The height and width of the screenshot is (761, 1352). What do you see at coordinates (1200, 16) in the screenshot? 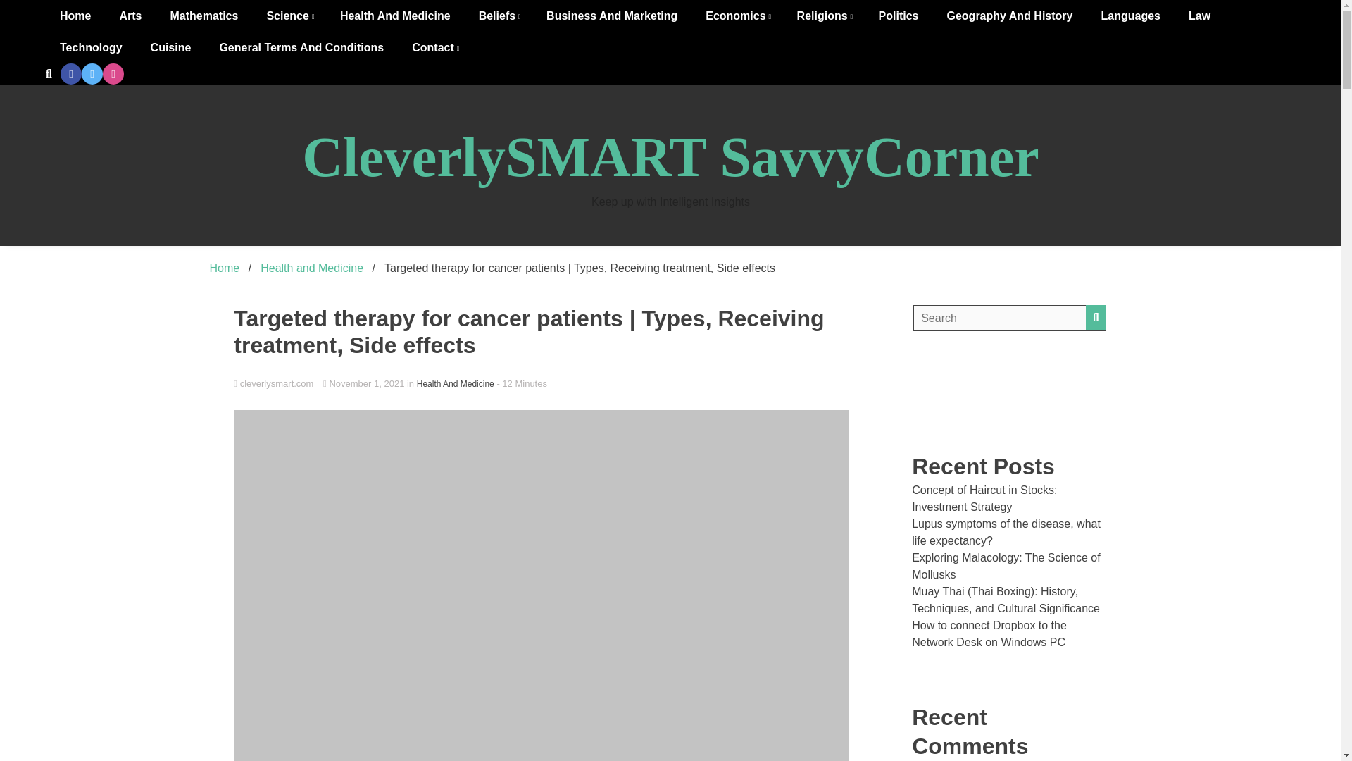
I see `Law` at bounding box center [1200, 16].